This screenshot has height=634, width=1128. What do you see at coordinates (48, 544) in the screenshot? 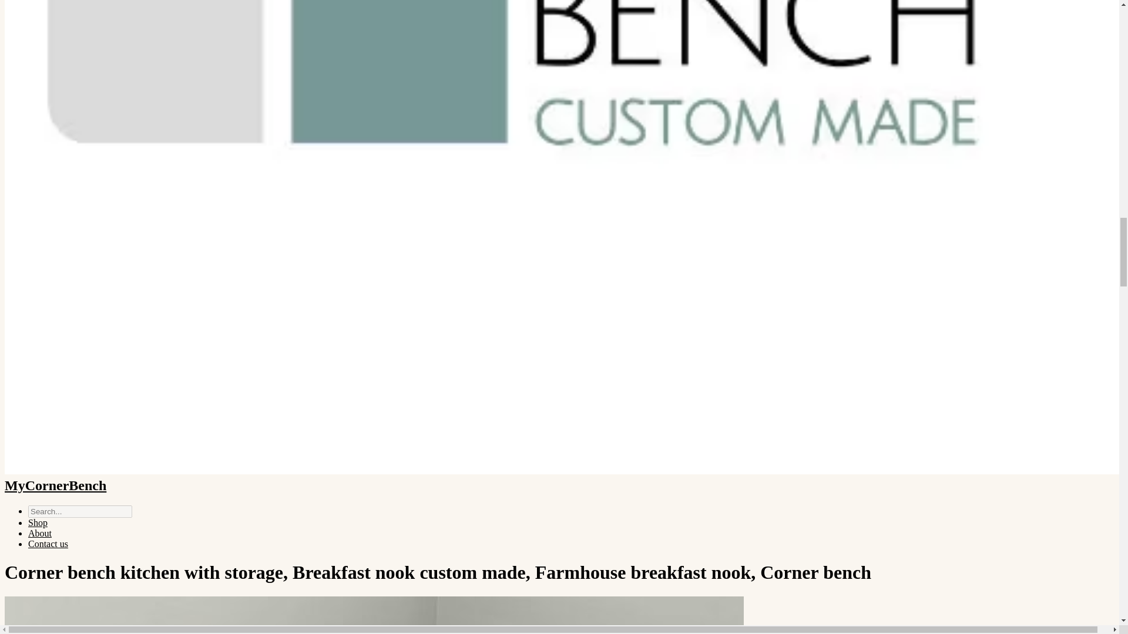
I see `Contact us` at bounding box center [48, 544].